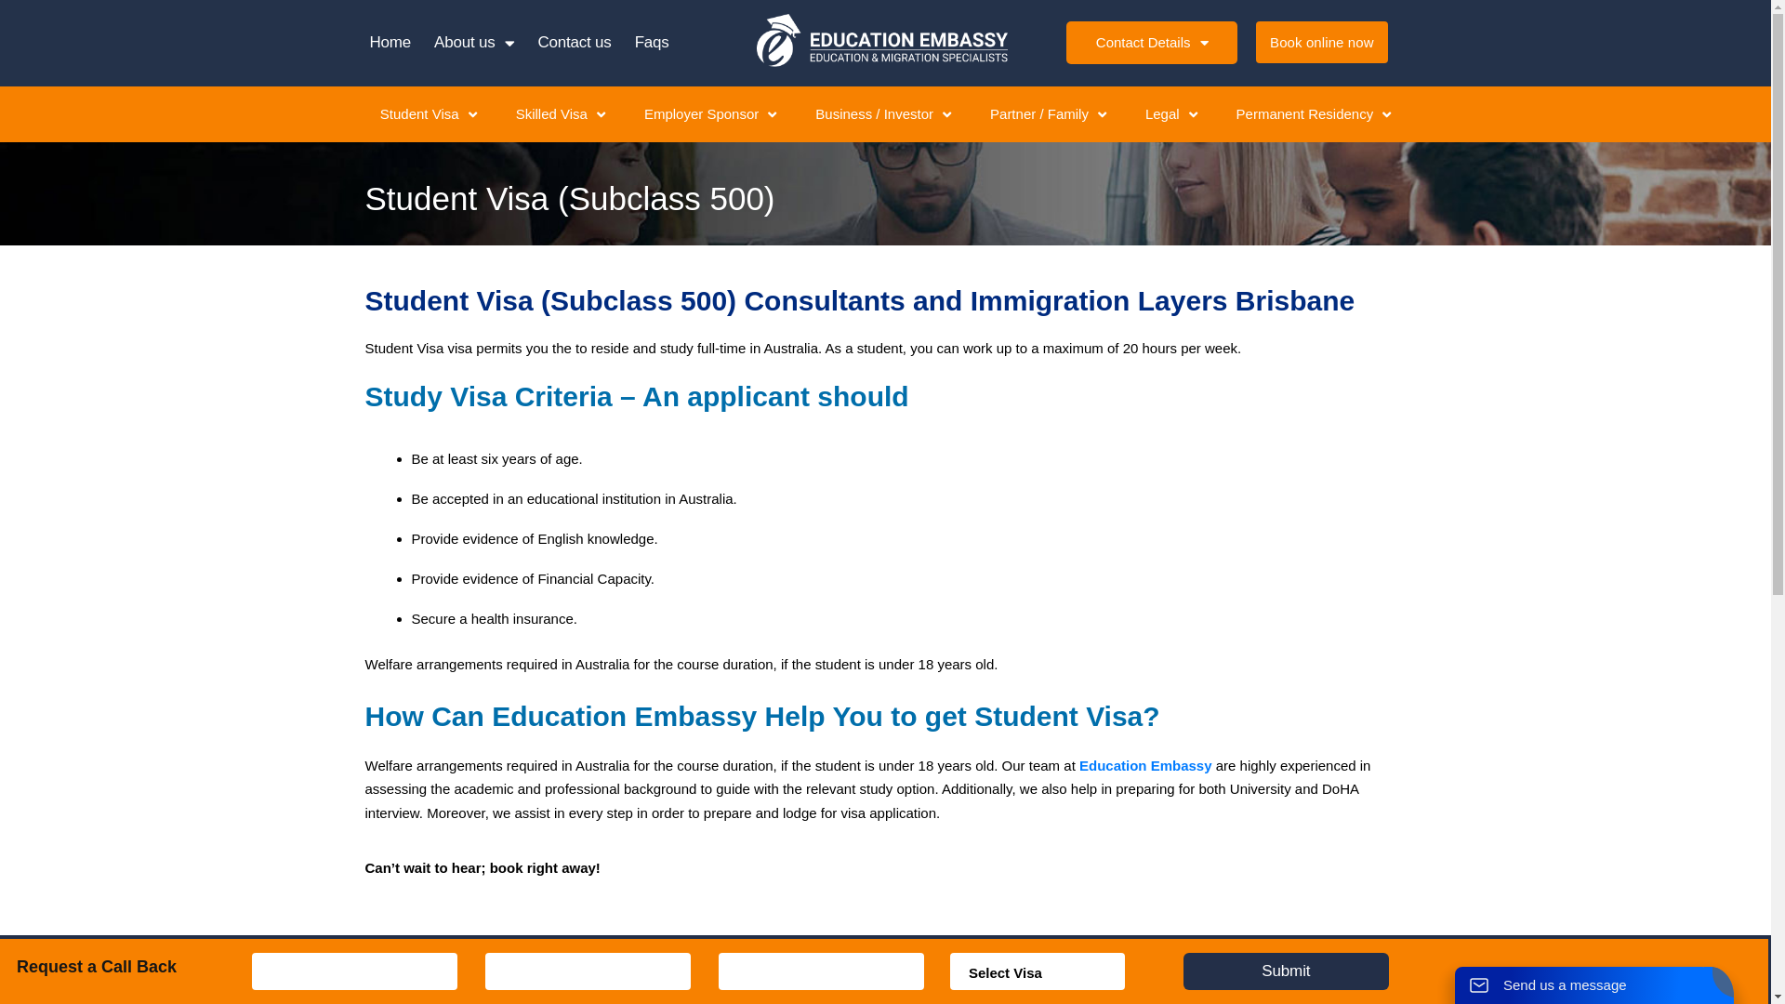 Image resolution: width=1785 pixels, height=1004 pixels. I want to click on Contact us, so click(575, 43).